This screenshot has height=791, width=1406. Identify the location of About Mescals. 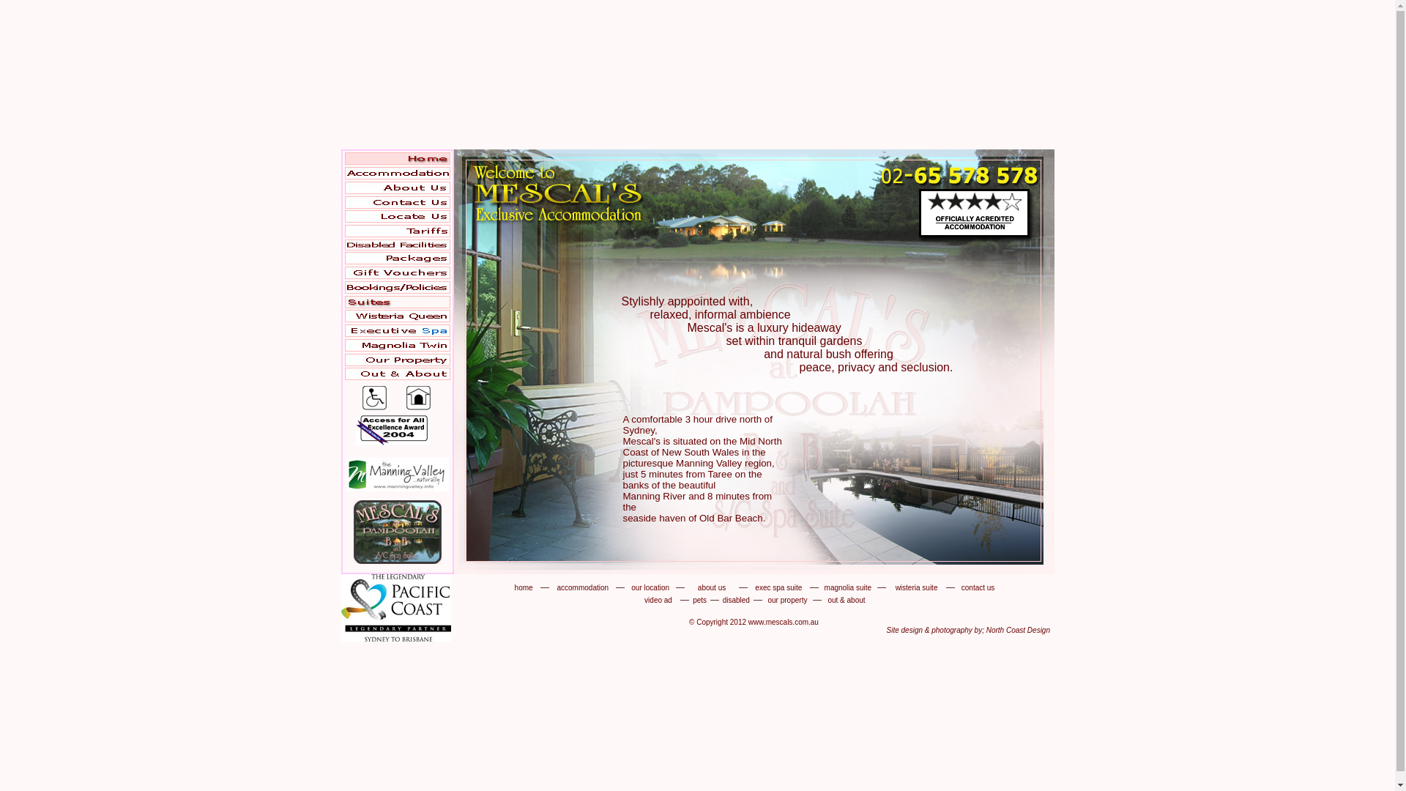
(397, 190).